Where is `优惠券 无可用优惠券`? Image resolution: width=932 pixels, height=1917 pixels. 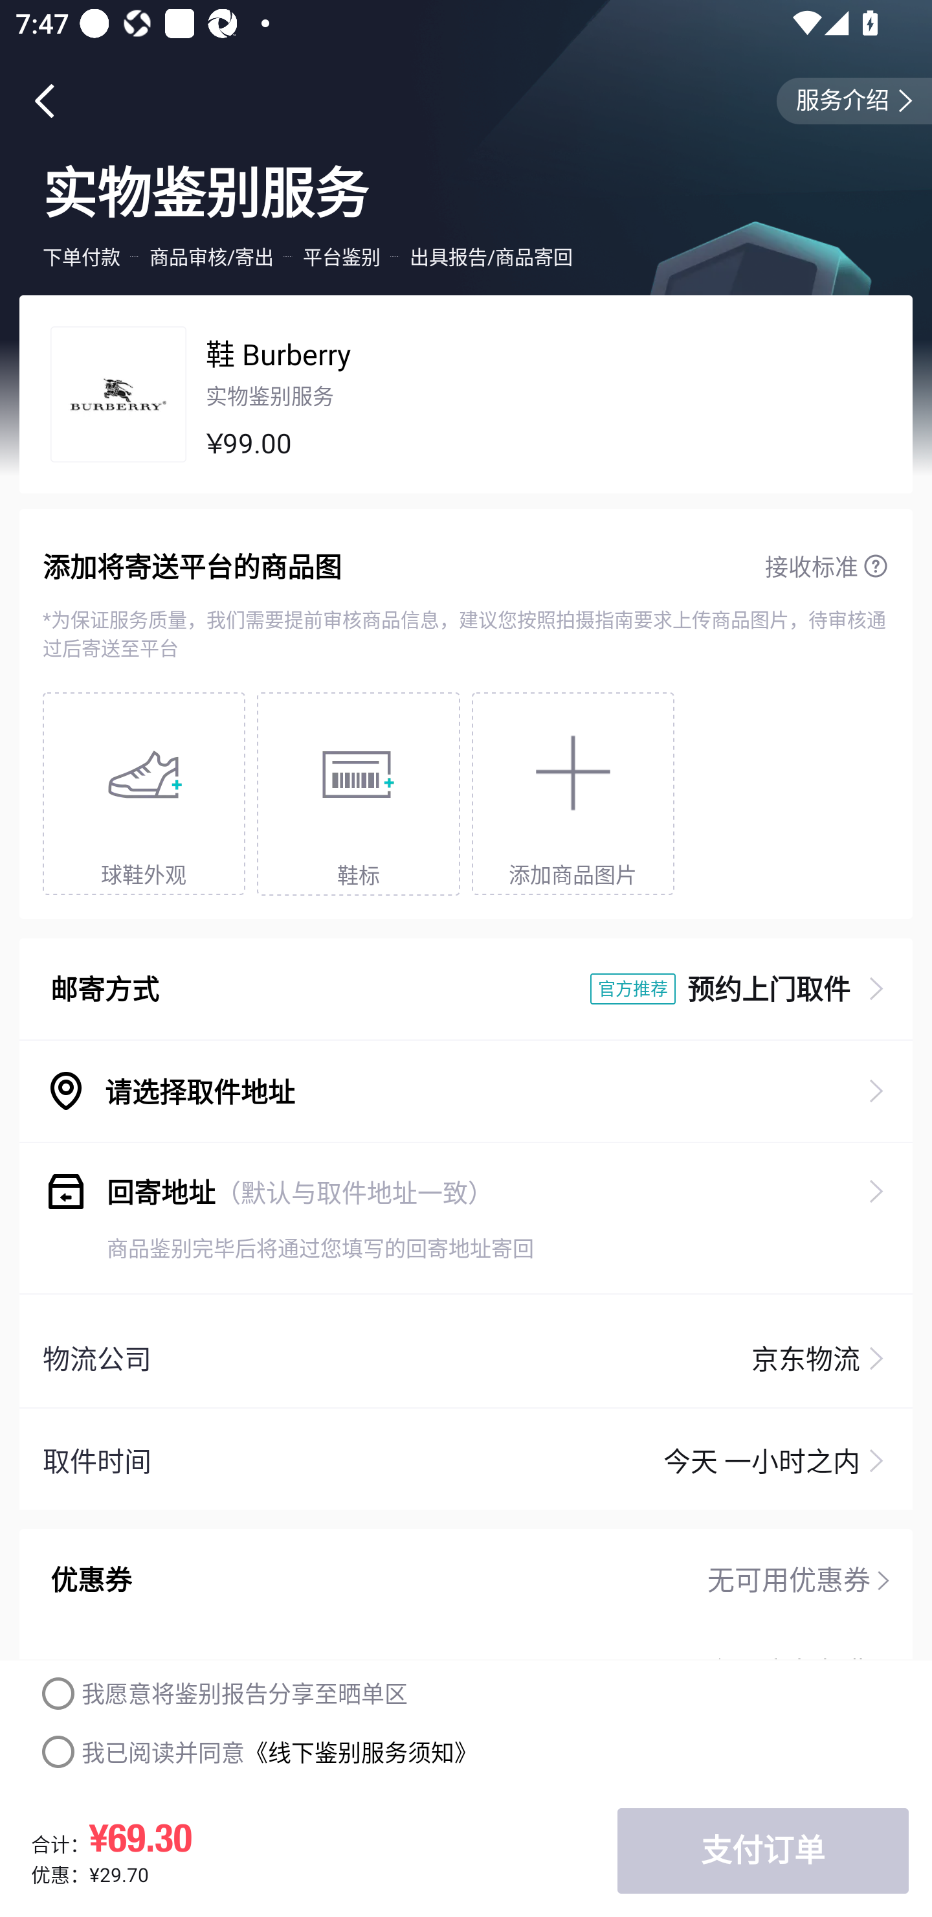 优惠券 无可用优惠券 is located at coordinates (466, 1580).